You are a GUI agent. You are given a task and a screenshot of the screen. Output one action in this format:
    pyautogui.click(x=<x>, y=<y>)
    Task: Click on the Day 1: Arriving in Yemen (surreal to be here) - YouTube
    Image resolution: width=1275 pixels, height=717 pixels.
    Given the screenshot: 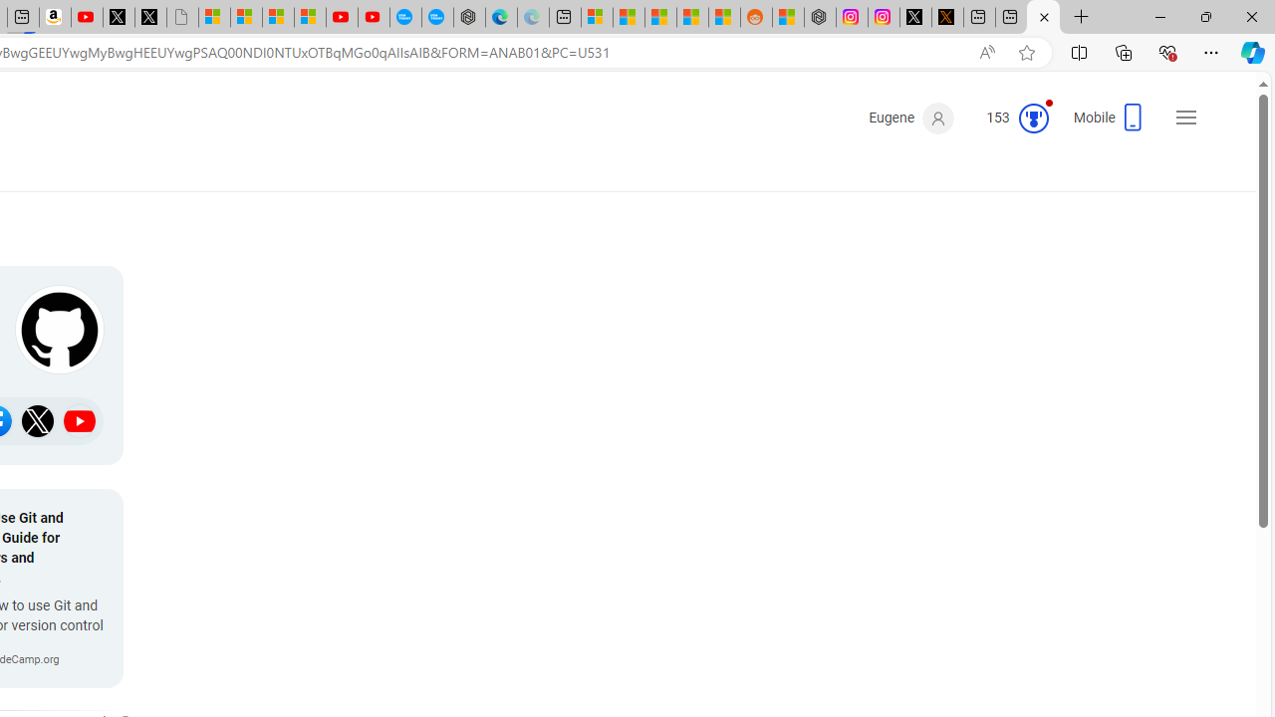 What is the action you would take?
    pyautogui.click(x=87, y=18)
    